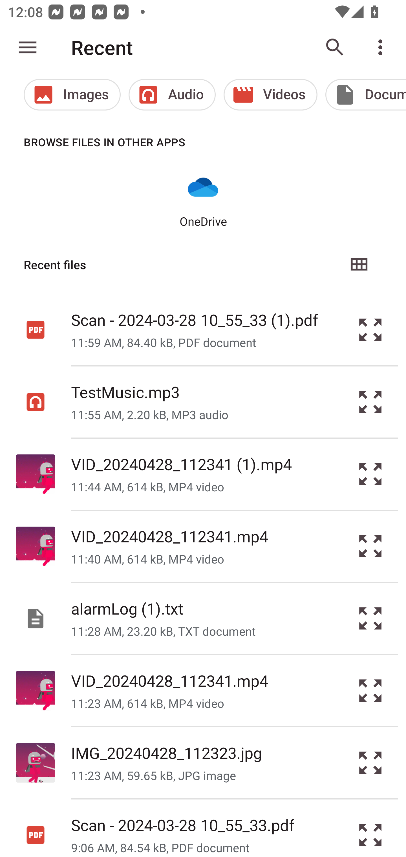 The width and height of the screenshot is (406, 857). Describe the element at coordinates (370, 402) in the screenshot. I see `Preview the file TestMusic.mp3` at that location.